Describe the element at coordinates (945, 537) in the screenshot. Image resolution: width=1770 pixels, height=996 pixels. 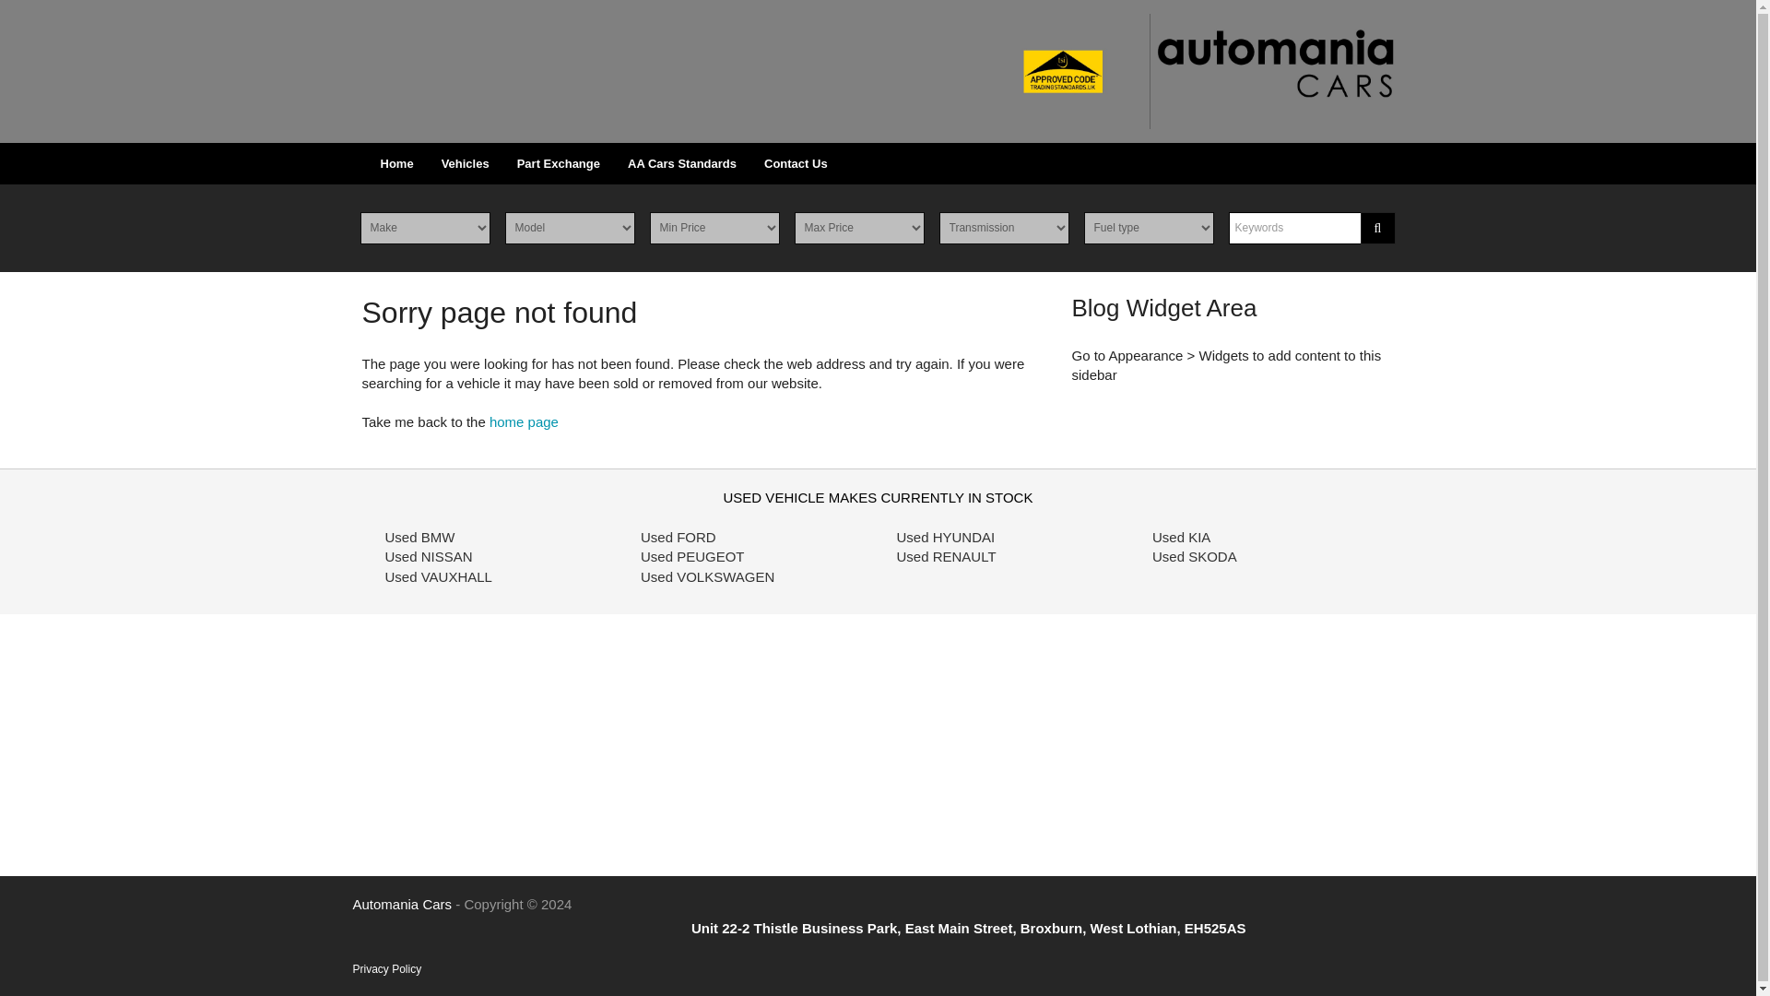
I see `Used HYUNDAI` at that location.